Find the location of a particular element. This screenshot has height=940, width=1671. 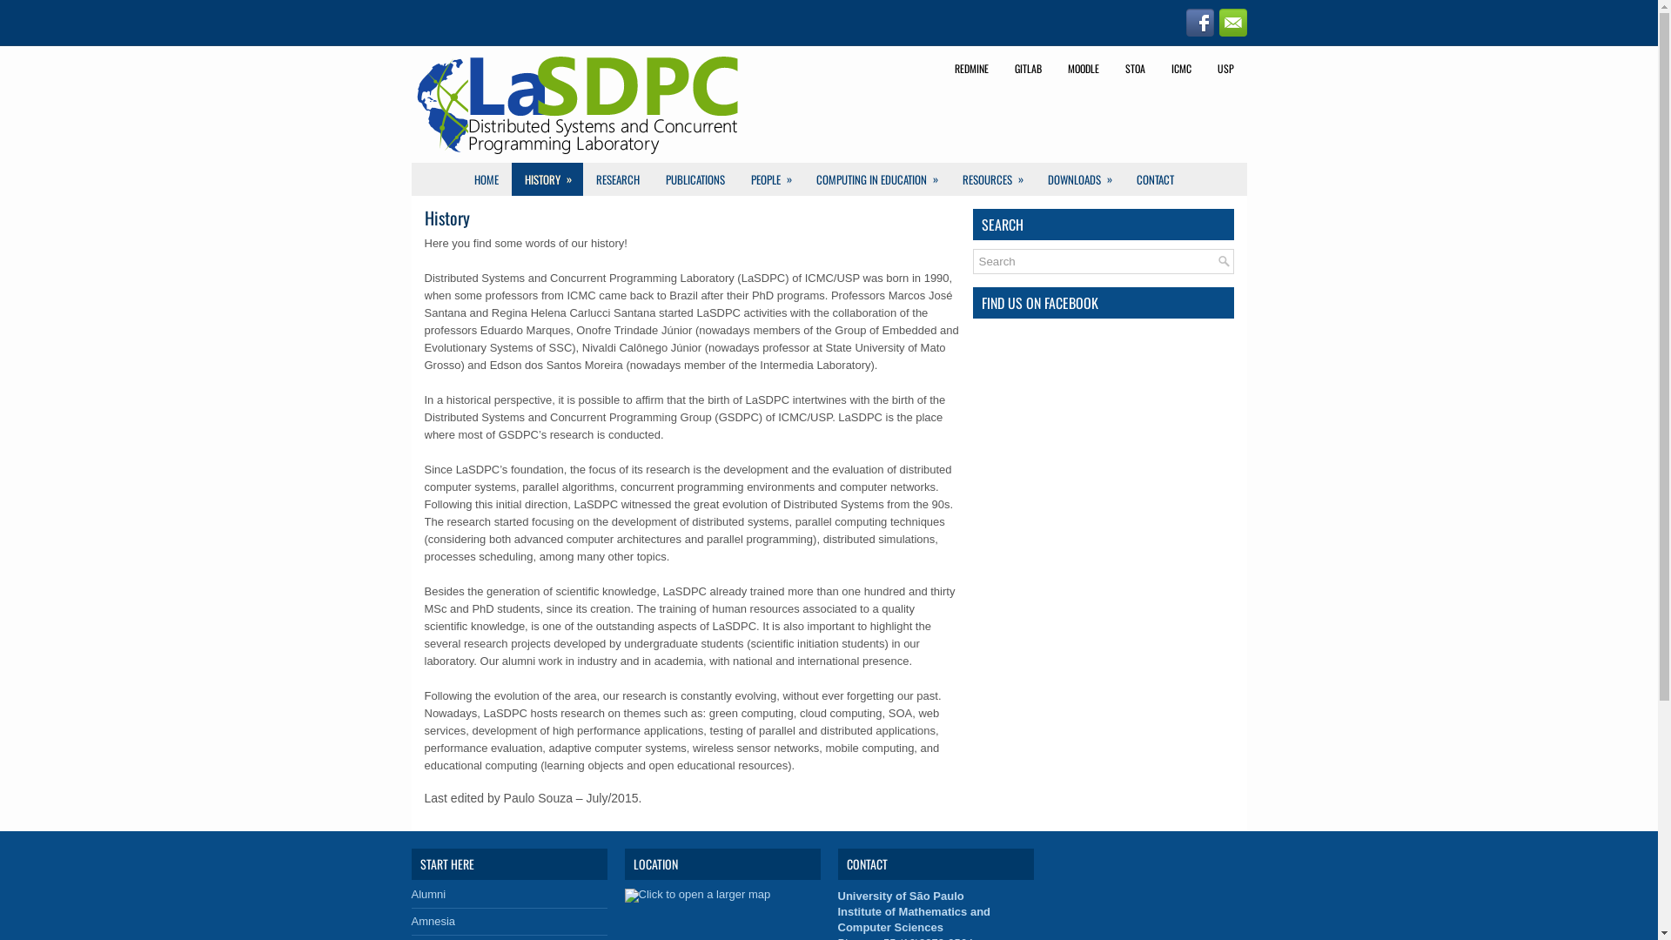

PUBLICATIONS is located at coordinates (695, 179).